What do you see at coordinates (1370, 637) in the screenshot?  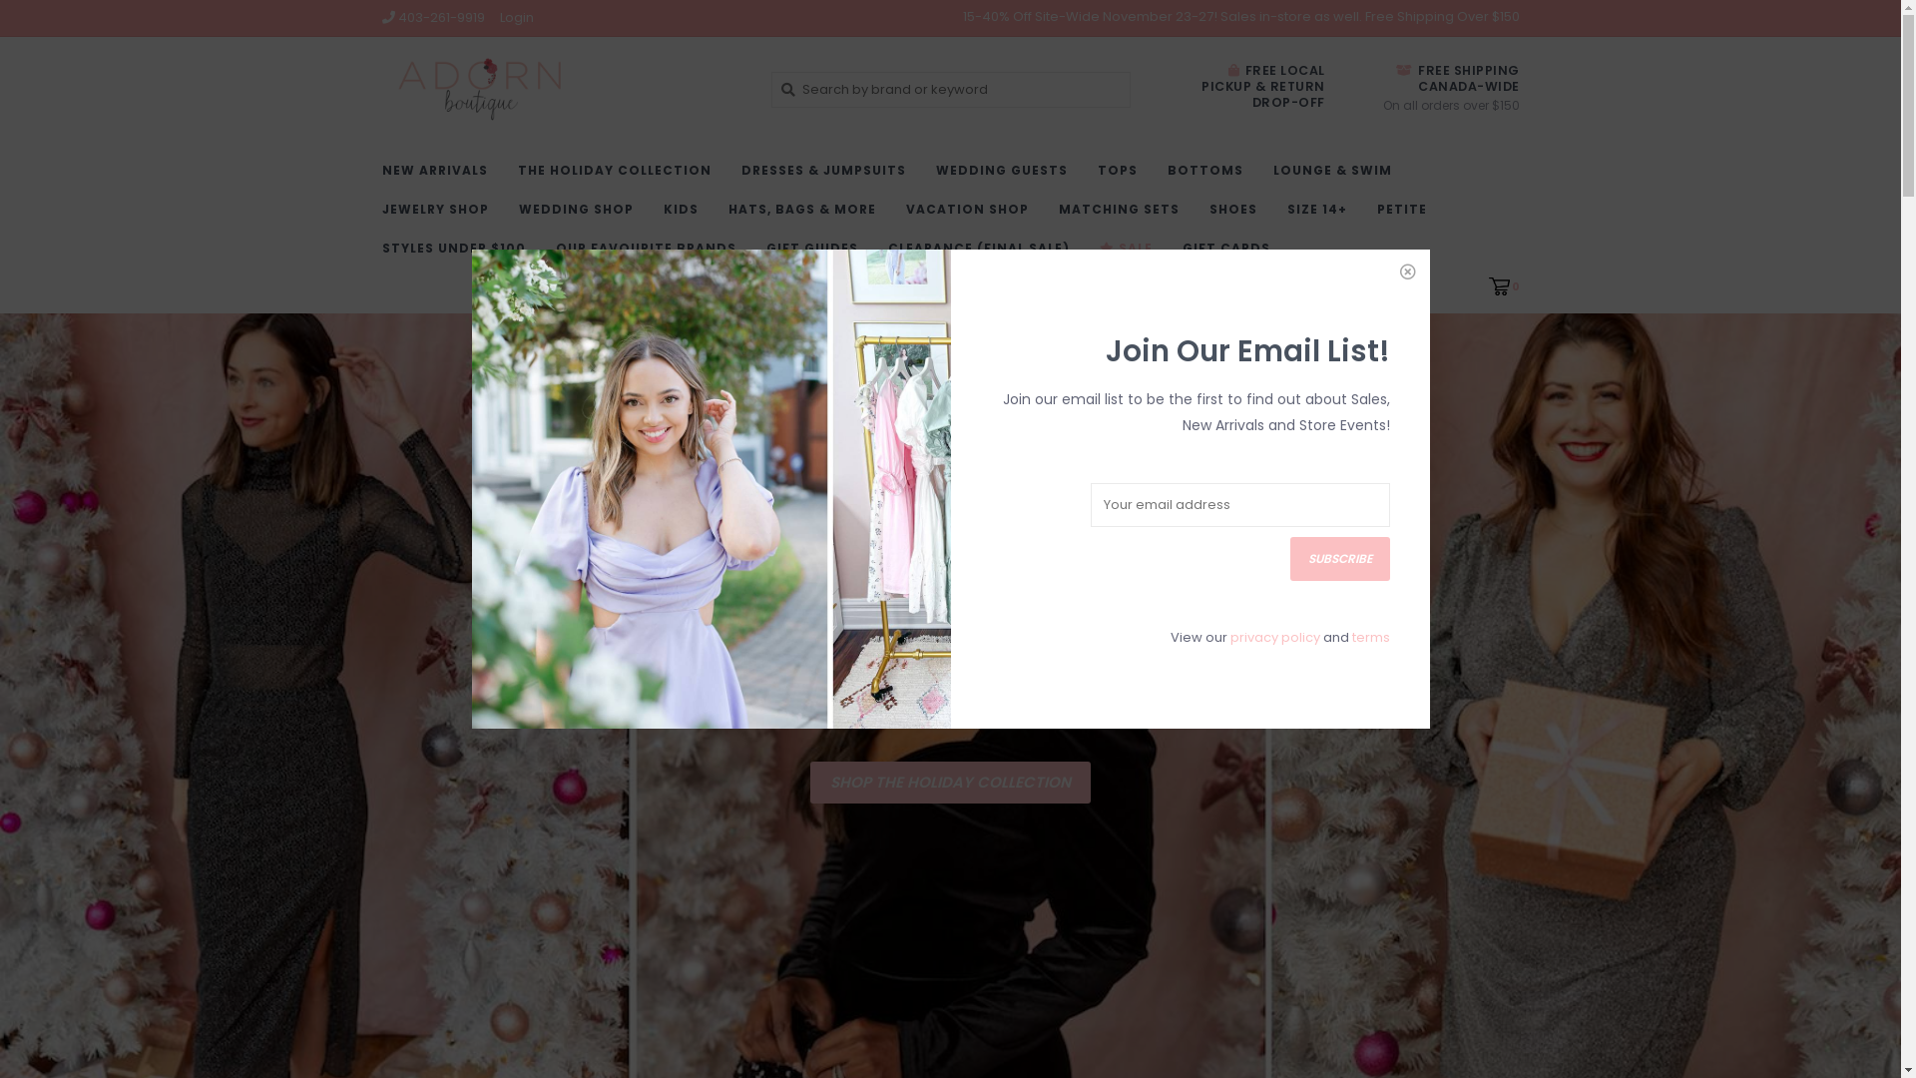 I see `terms` at bounding box center [1370, 637].